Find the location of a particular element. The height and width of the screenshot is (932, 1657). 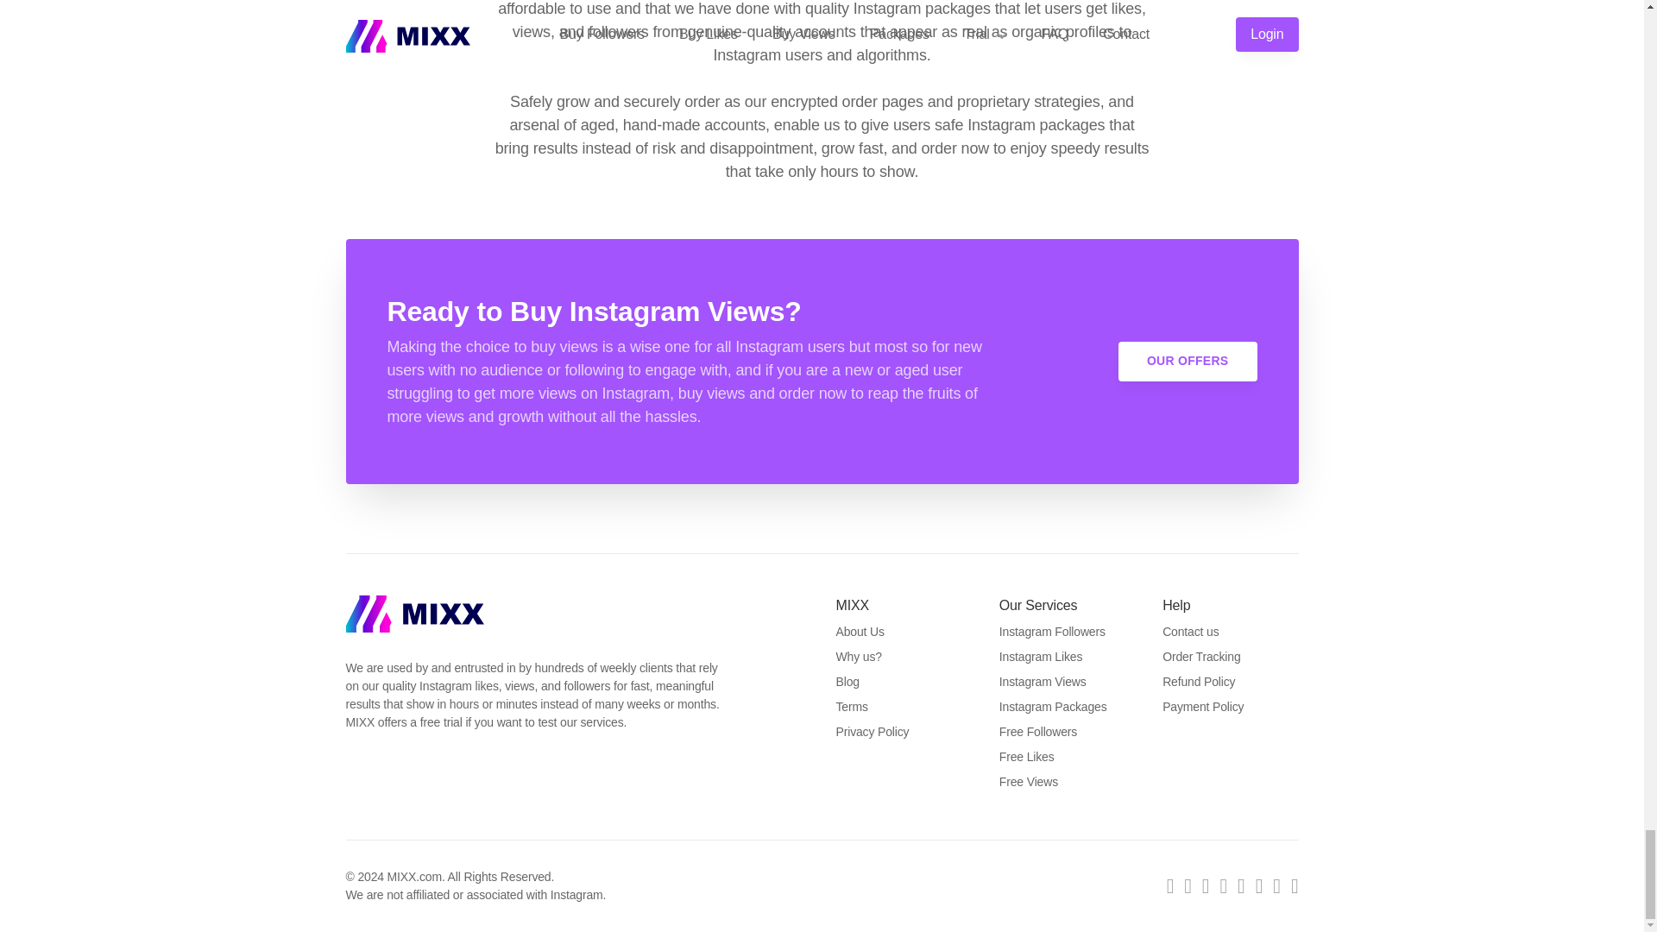

Privacy Policy is located at coordinates (872, 732).